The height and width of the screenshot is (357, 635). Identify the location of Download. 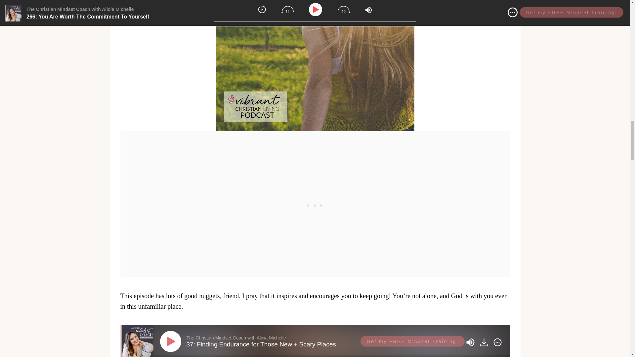
(485, 342).